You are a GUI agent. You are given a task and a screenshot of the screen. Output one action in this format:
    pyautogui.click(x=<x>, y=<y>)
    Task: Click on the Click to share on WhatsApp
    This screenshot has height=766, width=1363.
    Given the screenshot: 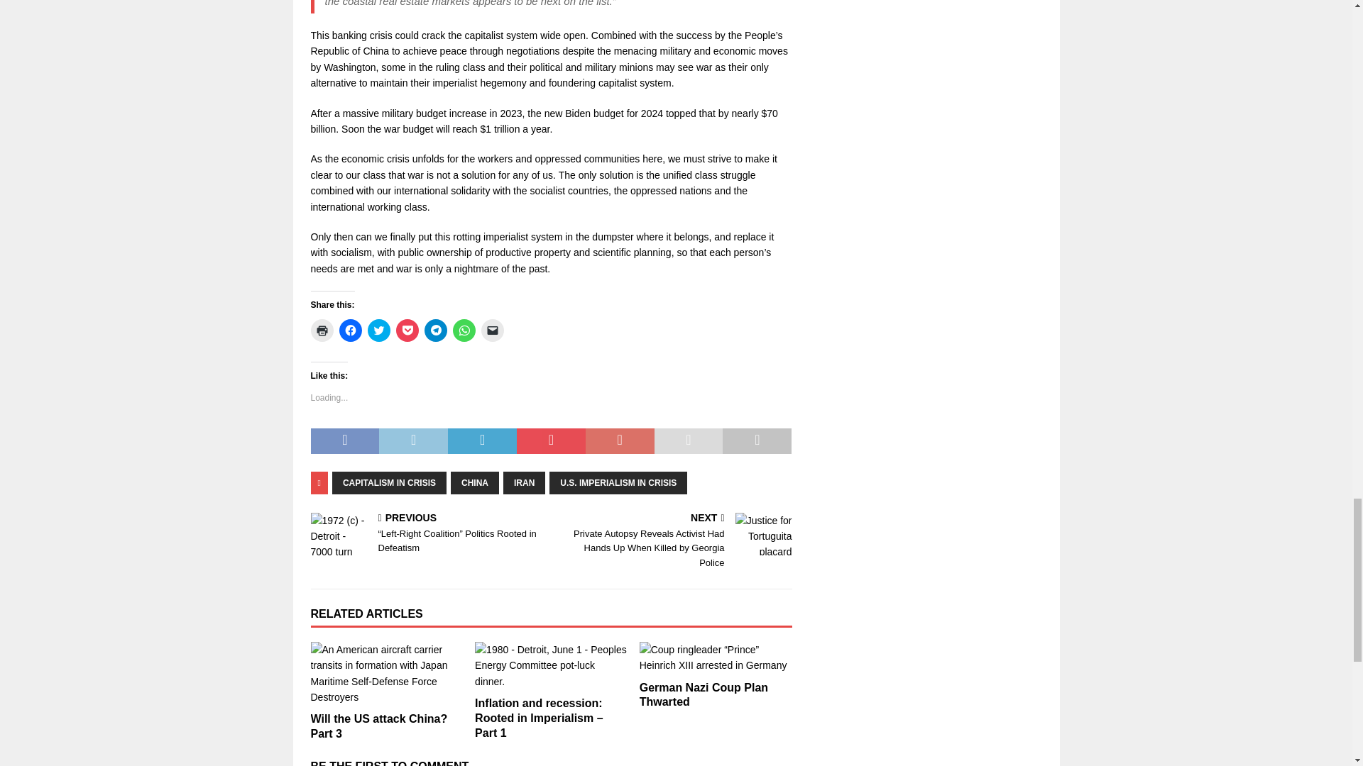 What is the action you would take?
    pyautogui.click(x=464, y=331)
    